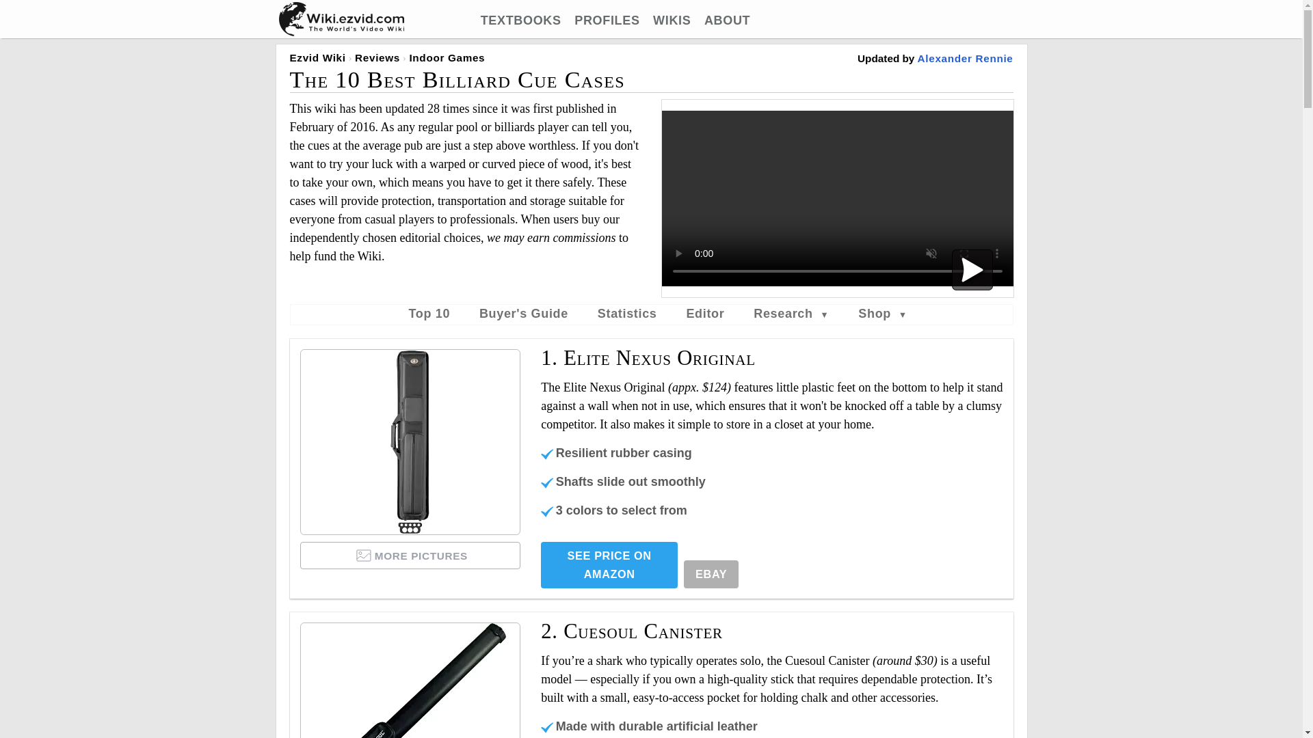  What do you see at coordinates (607, 20) in the screenshot?
I see `PROFILES` at bounding box center [607, 20].